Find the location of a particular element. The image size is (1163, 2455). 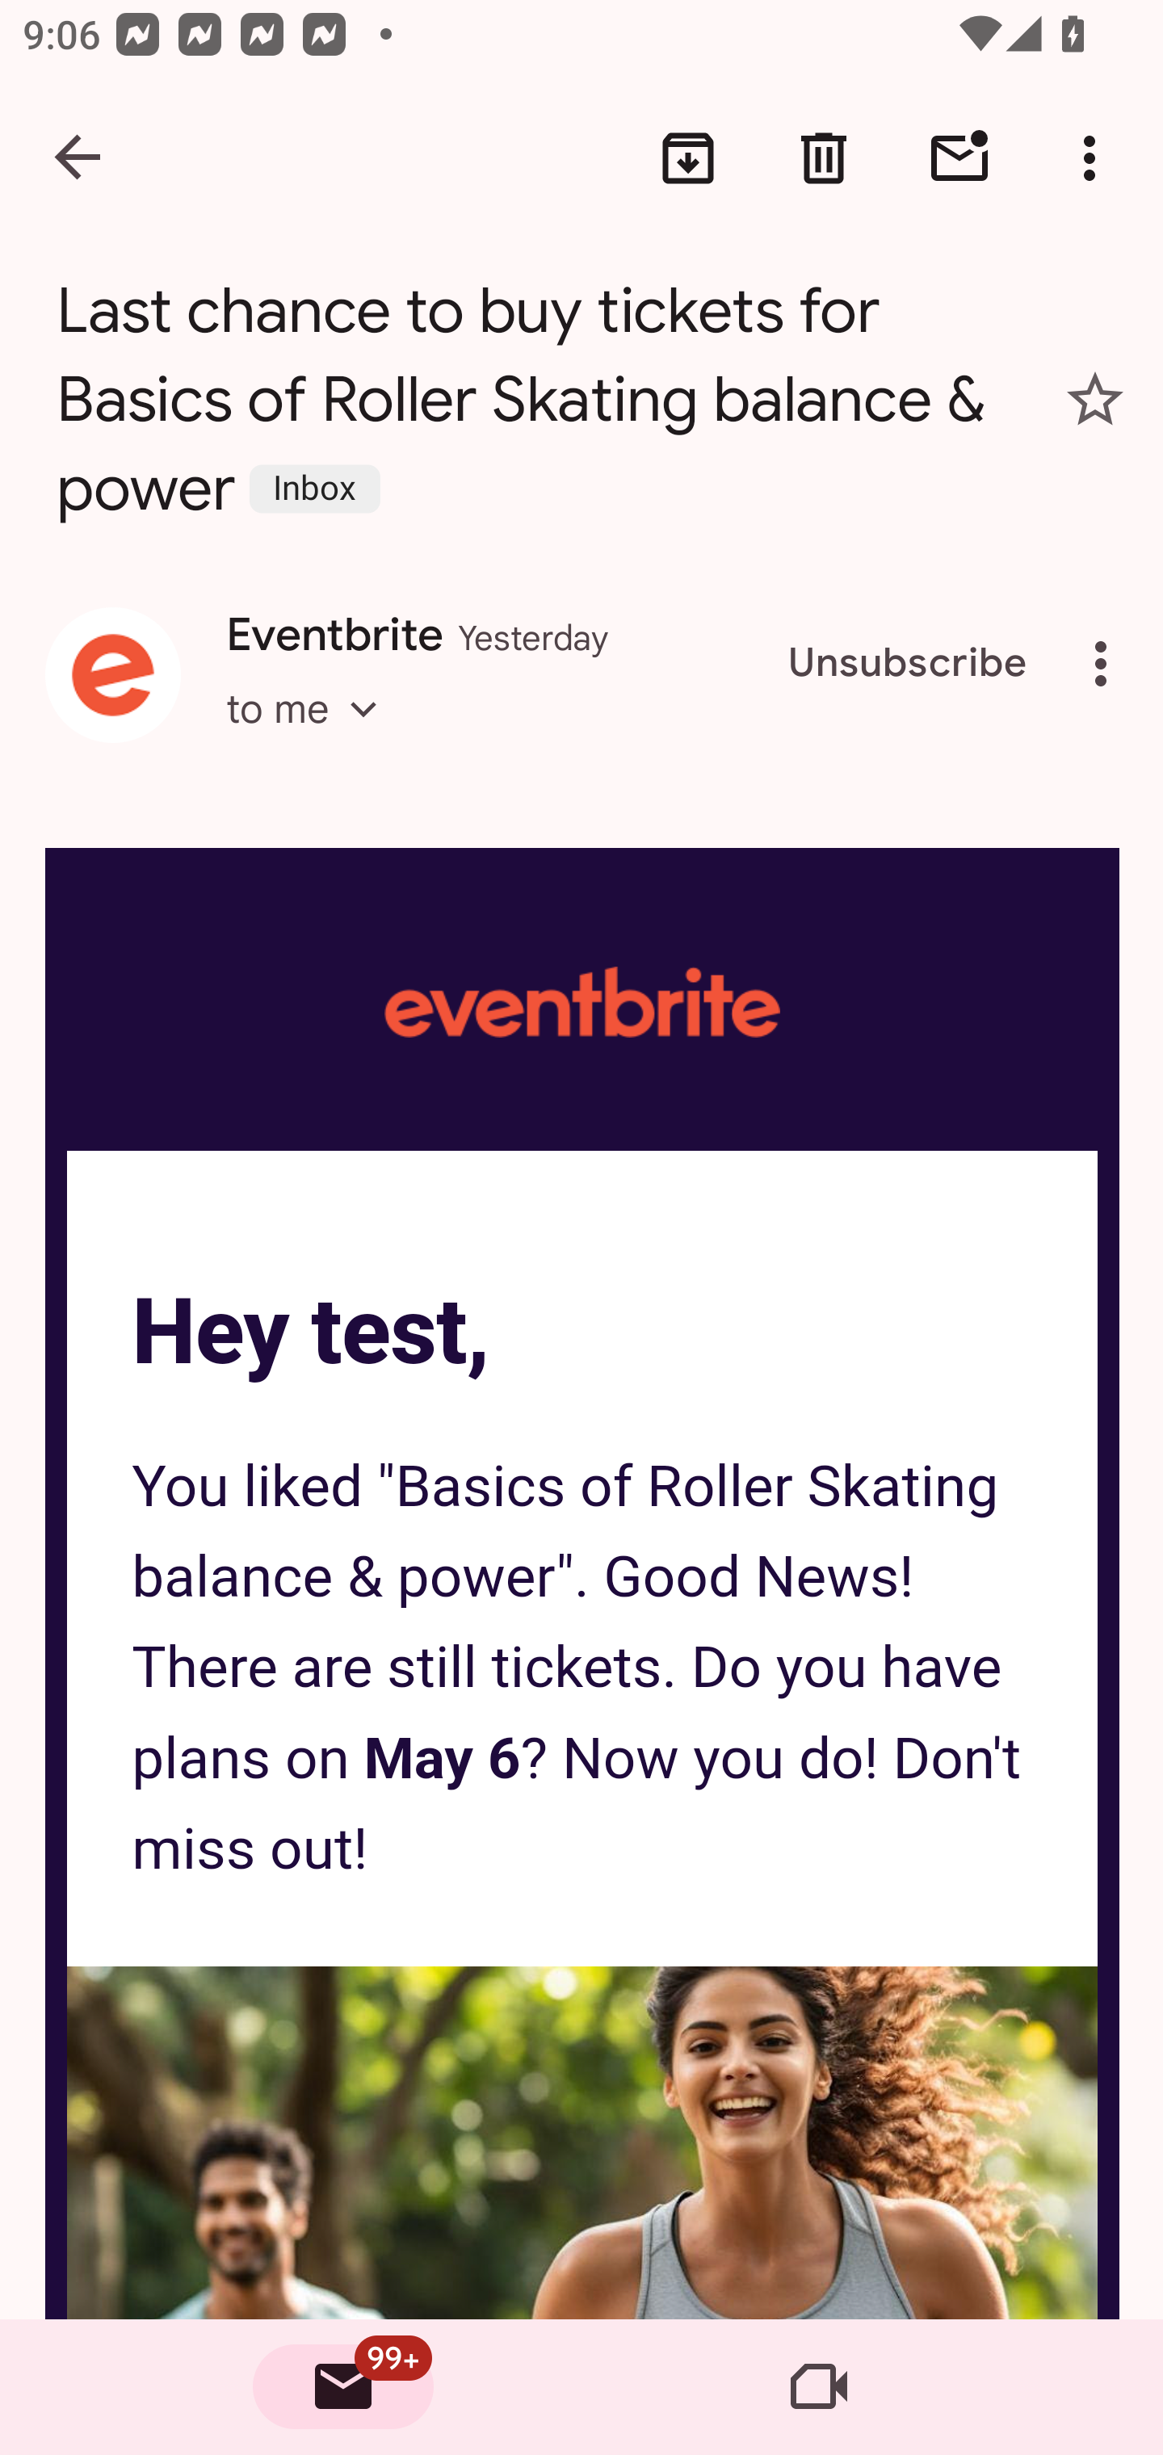

Add star is located at coordinates (1095, 399).